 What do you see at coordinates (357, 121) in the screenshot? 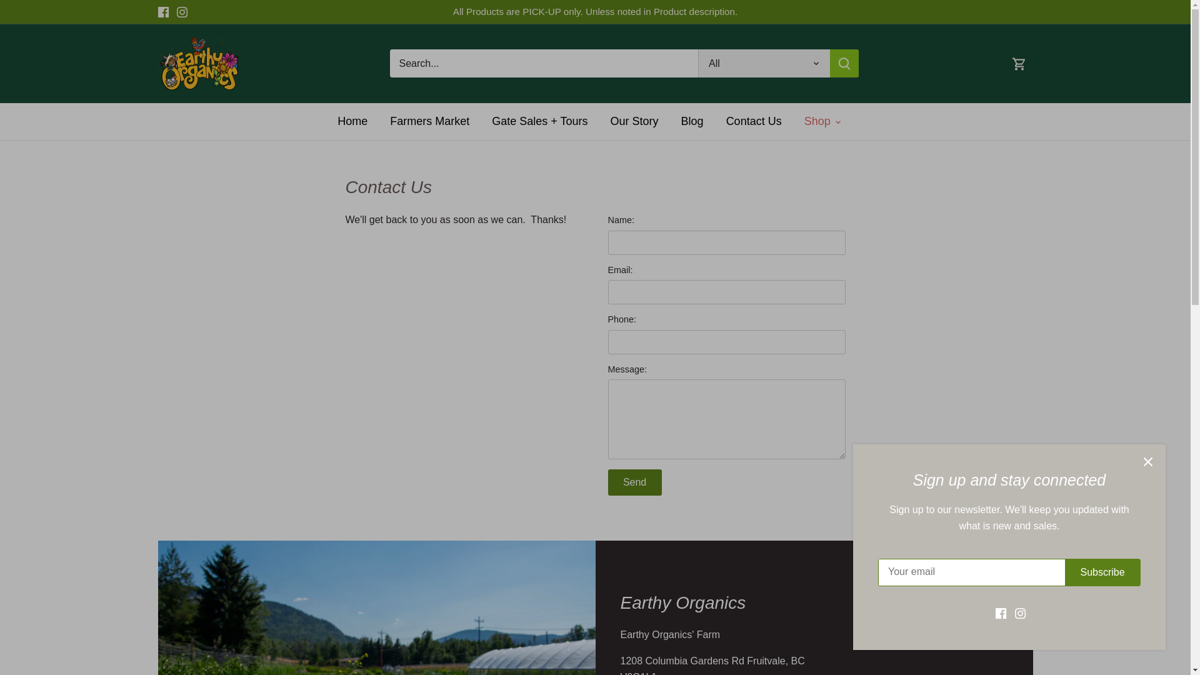
I see `Home` at bounding box center [357, 121].